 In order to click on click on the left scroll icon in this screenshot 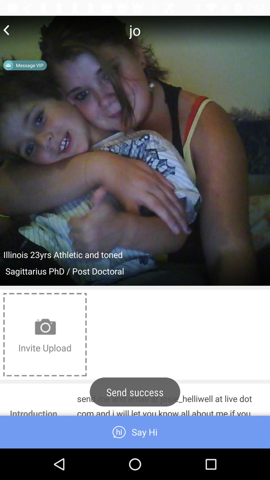, I will do `click(6, 30)`.